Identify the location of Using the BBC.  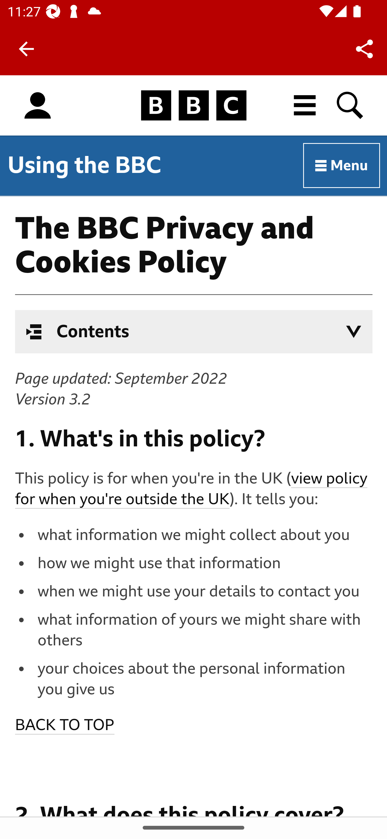
(84, 165).